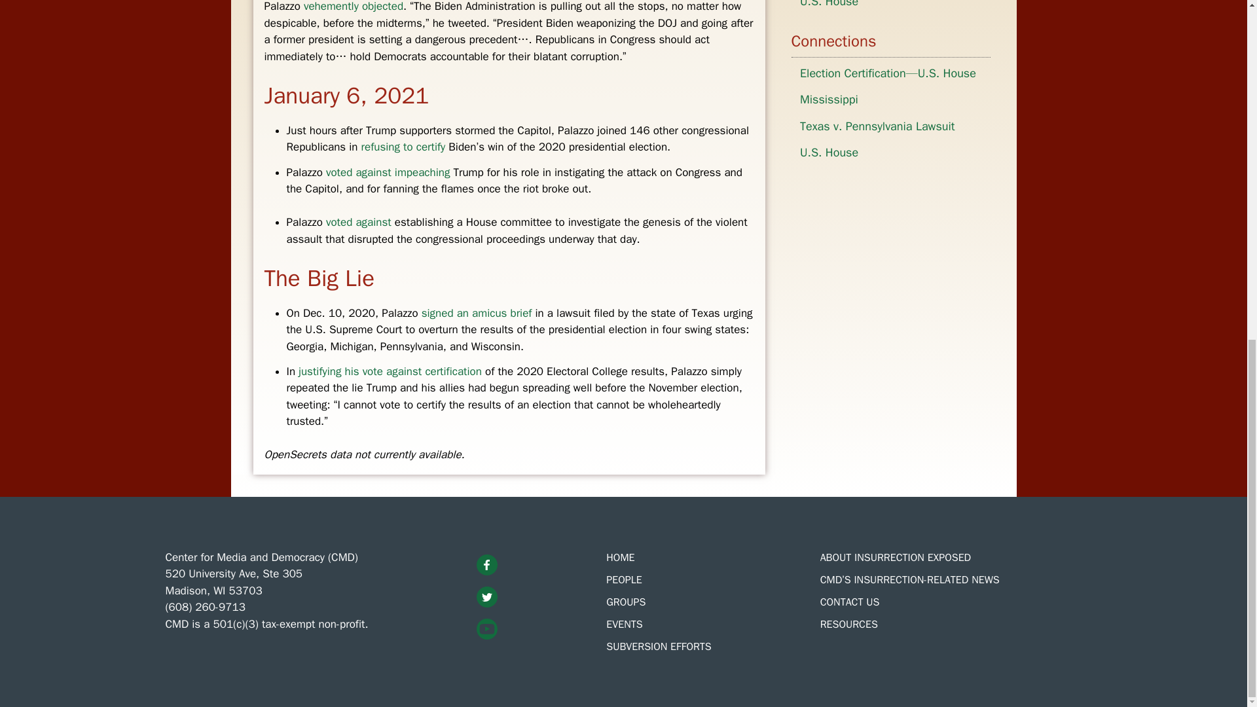 The image size is (1257, 707). I want to click on YouTube, so click(487, 629).